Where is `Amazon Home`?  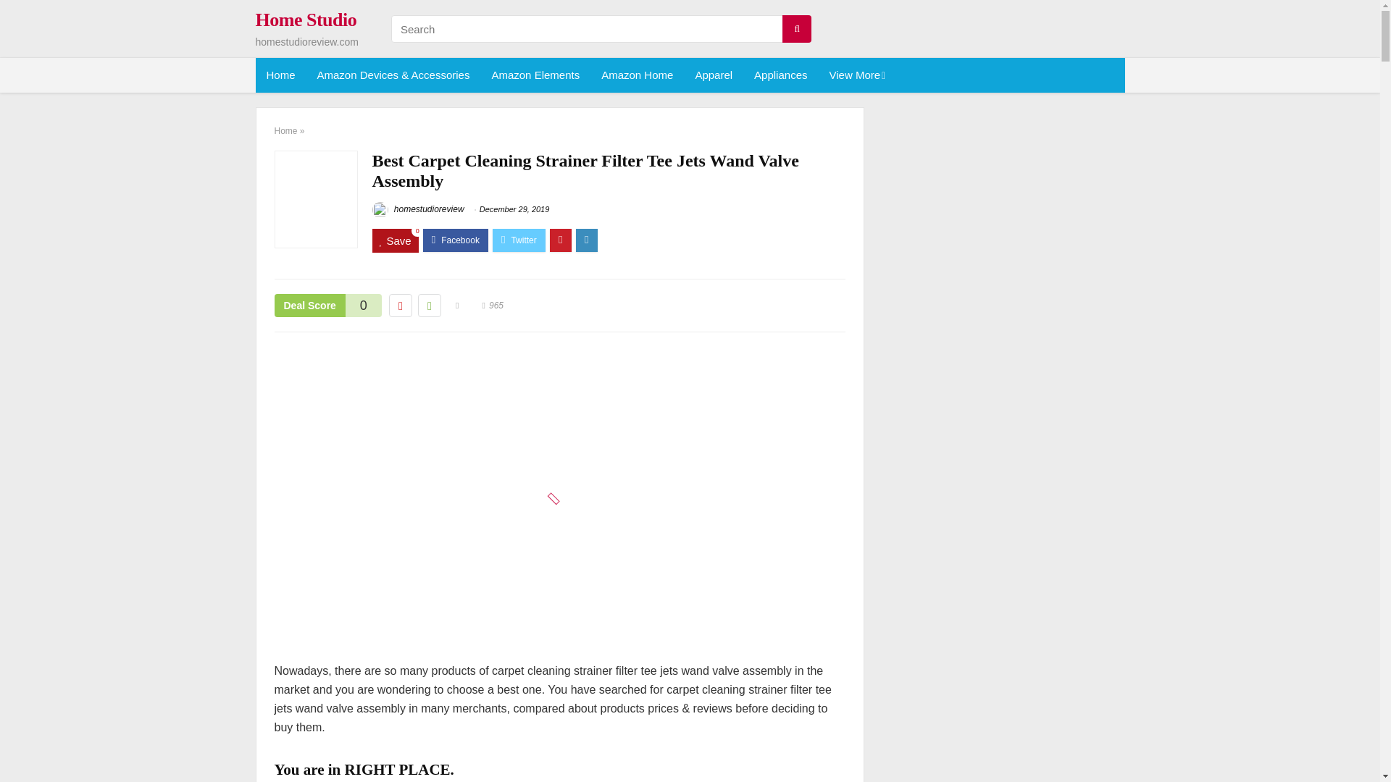 Amazon Home is located at coordinates (637, 75).